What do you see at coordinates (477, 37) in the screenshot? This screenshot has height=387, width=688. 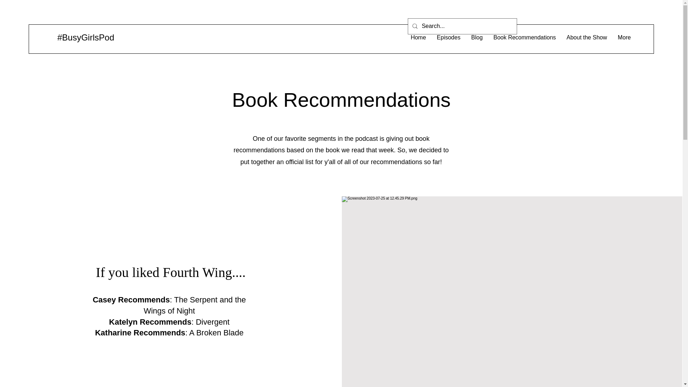 I see `Blog` at bounding box center [477, 37].